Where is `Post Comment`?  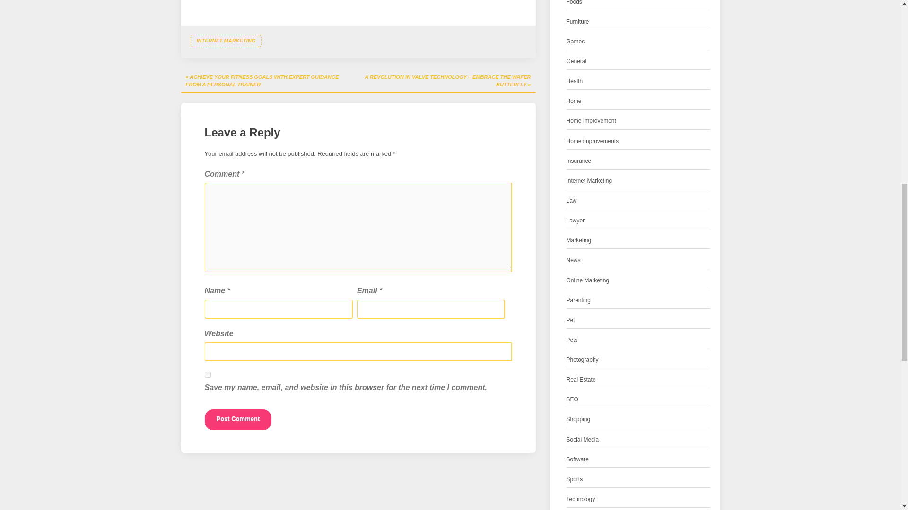 Post Comment is located at coordinates (238, 420).